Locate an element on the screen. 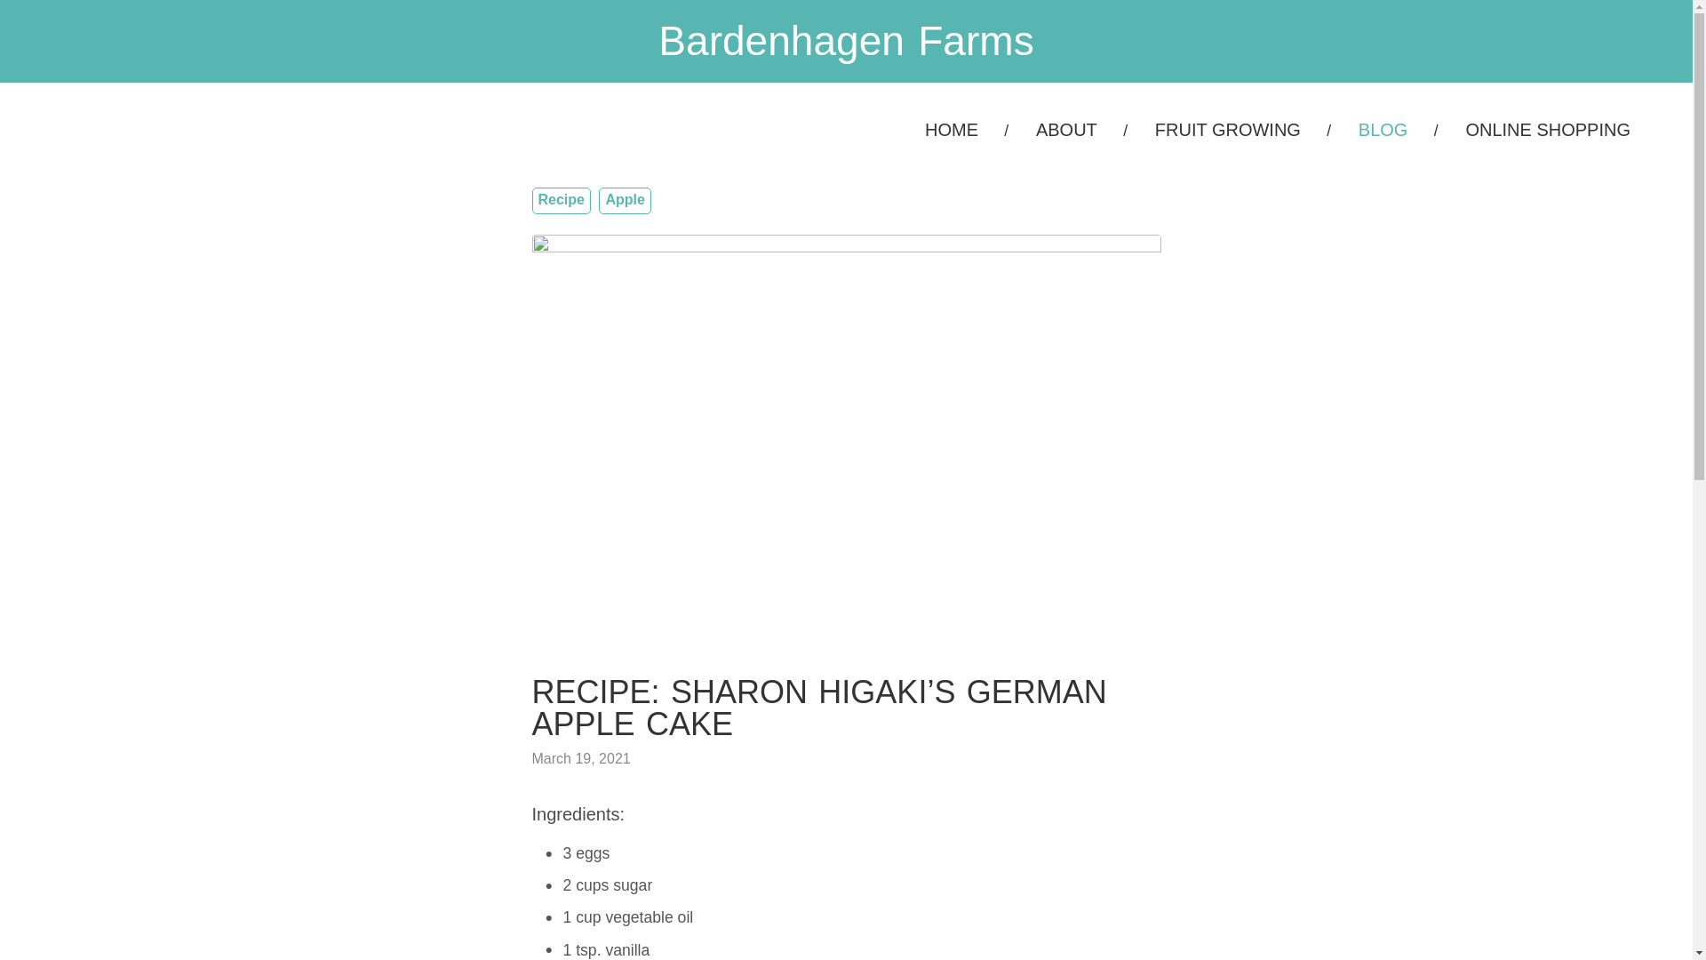 The height and width of the screenshot is (960, 1706). FRUIT GROWING is located at coordinates (1228, 130).